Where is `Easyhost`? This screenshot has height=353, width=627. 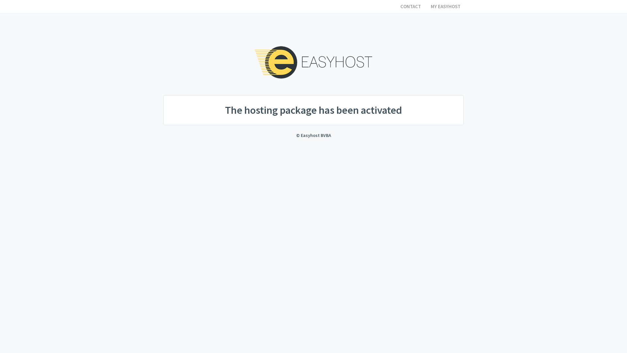
Easyhost is located at coordinates (313, 62).